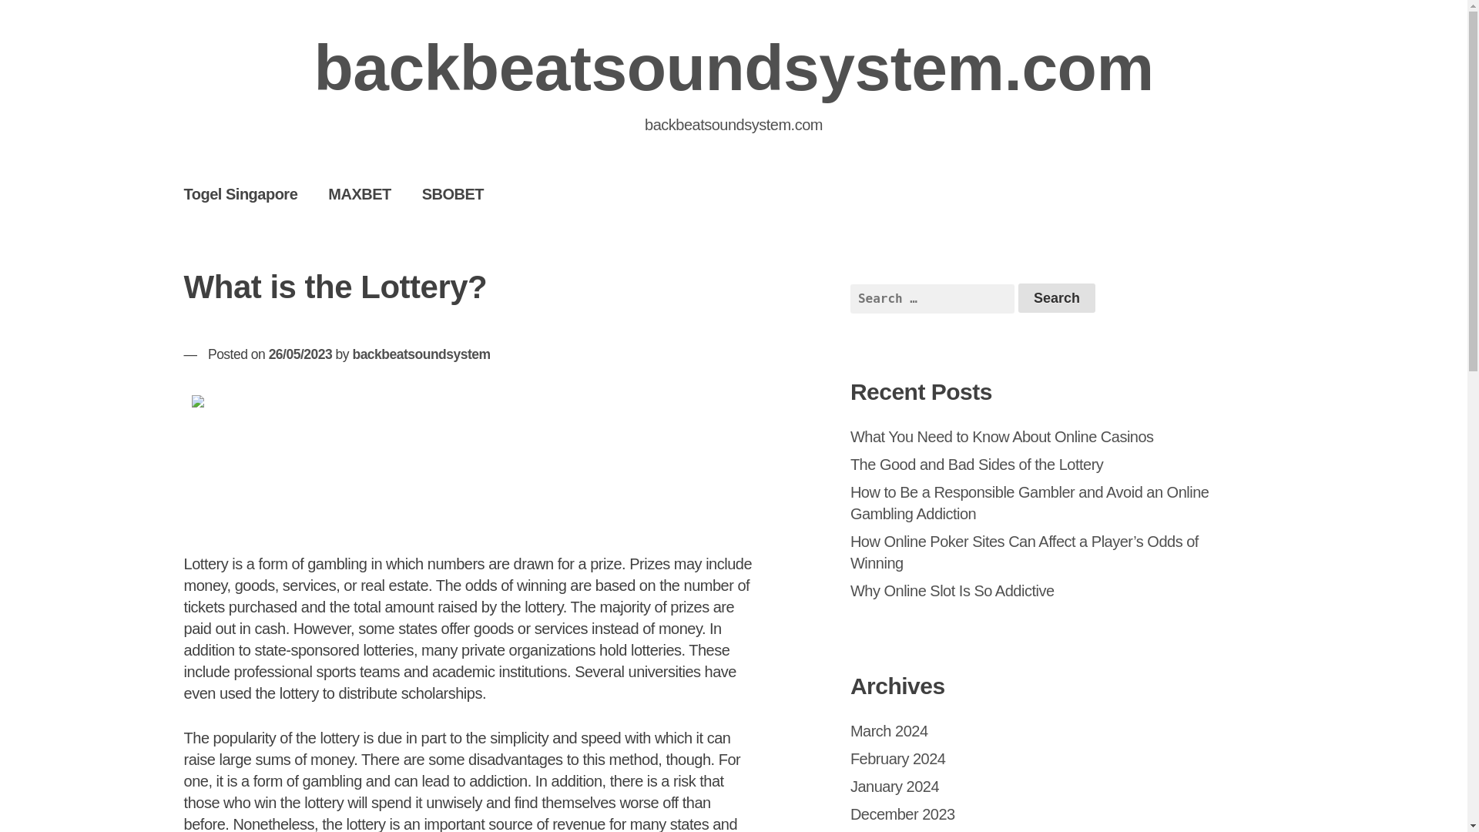 This screenshot has width=1479, height=832. I want to click on What You Need to Know About Online Casinos, so click(1001, 436).